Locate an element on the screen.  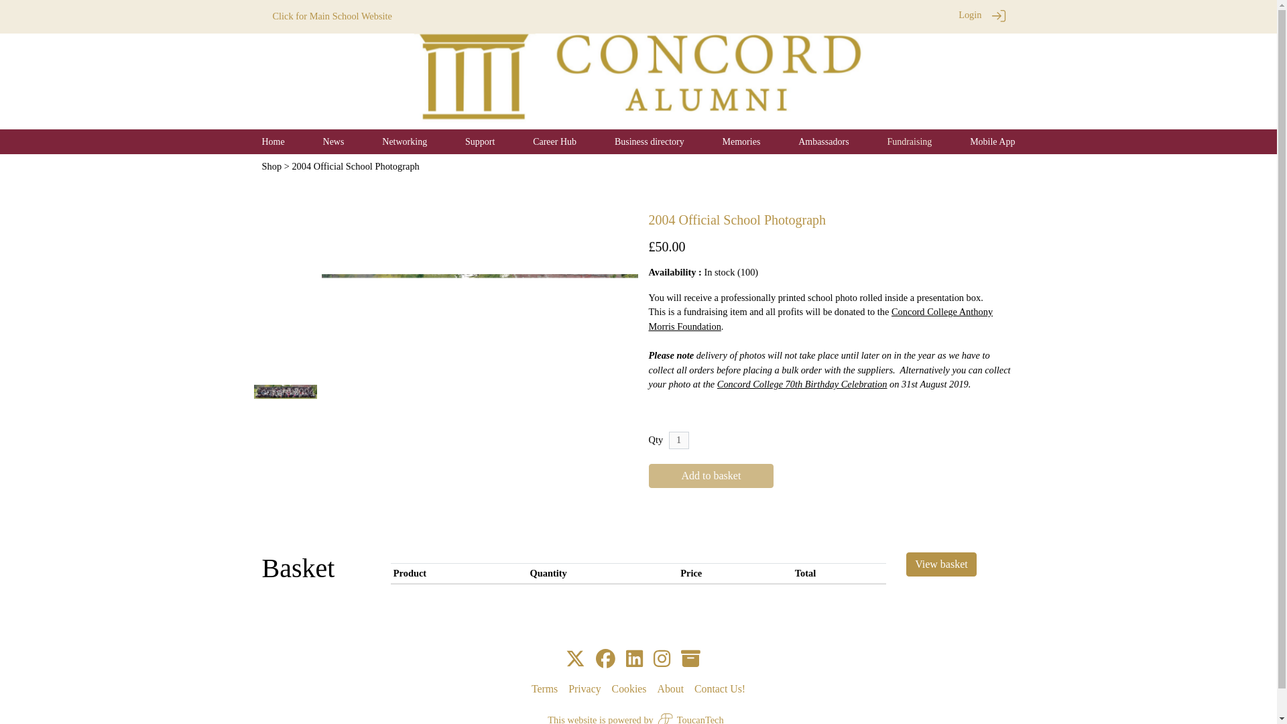
Login is located at coordinates (969, 15).